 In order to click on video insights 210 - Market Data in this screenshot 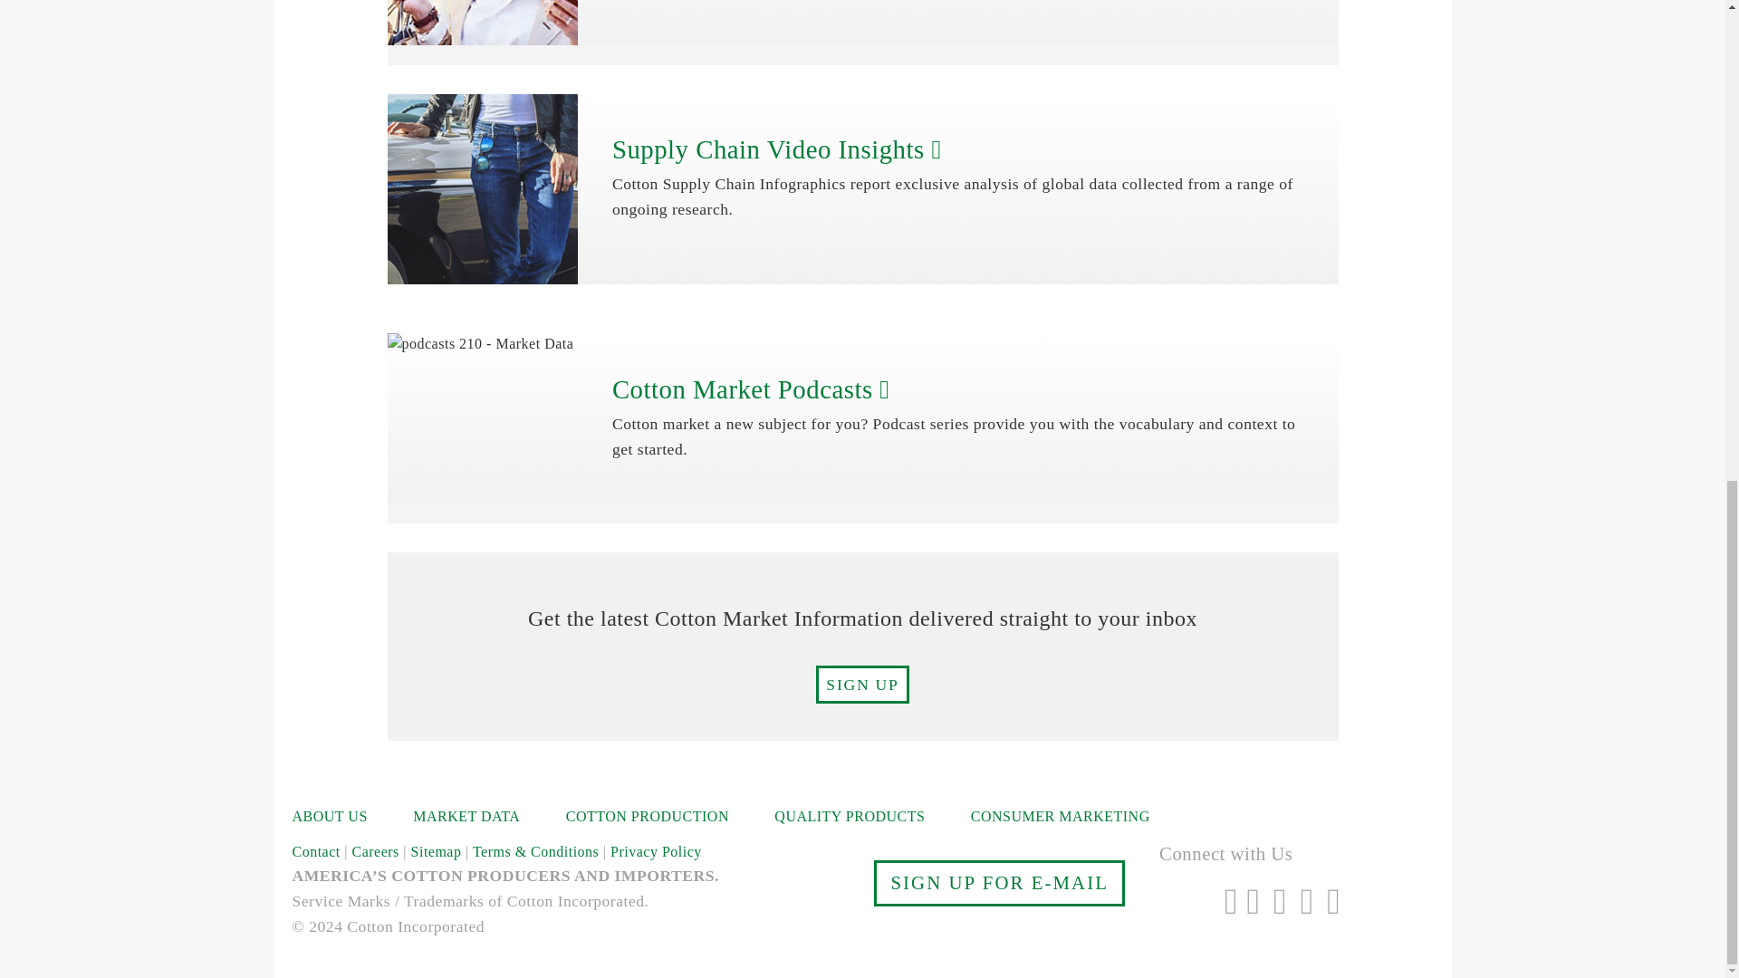, I will do `click(482, 188)`.